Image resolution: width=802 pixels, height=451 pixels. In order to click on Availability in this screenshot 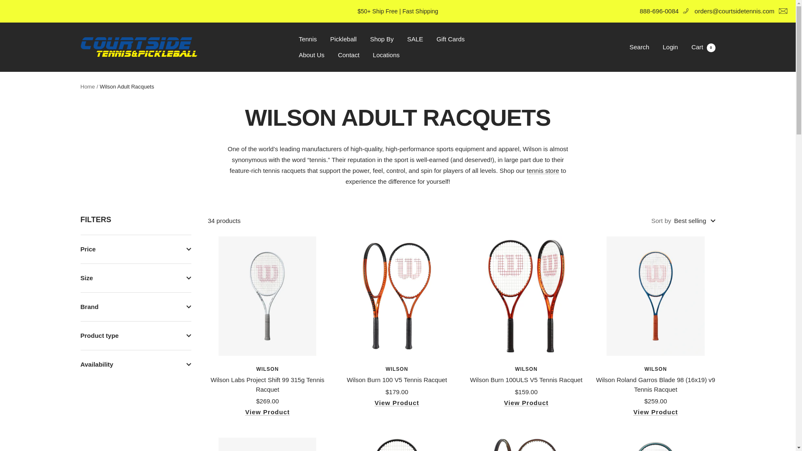, I will do `click(135, 365)`.